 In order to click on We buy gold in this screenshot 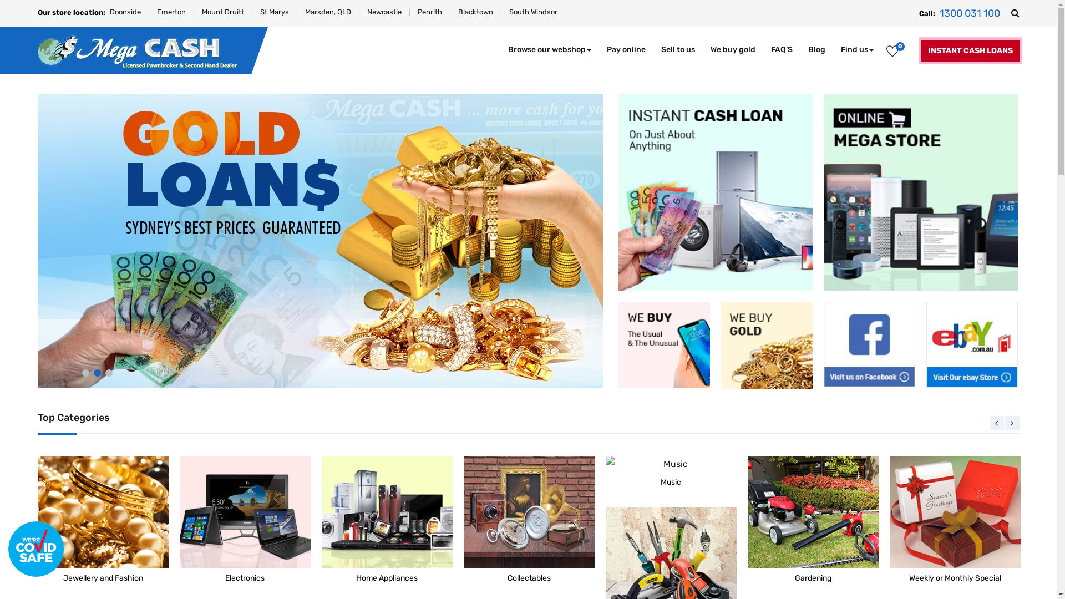, I will do `click(767, 345)`.